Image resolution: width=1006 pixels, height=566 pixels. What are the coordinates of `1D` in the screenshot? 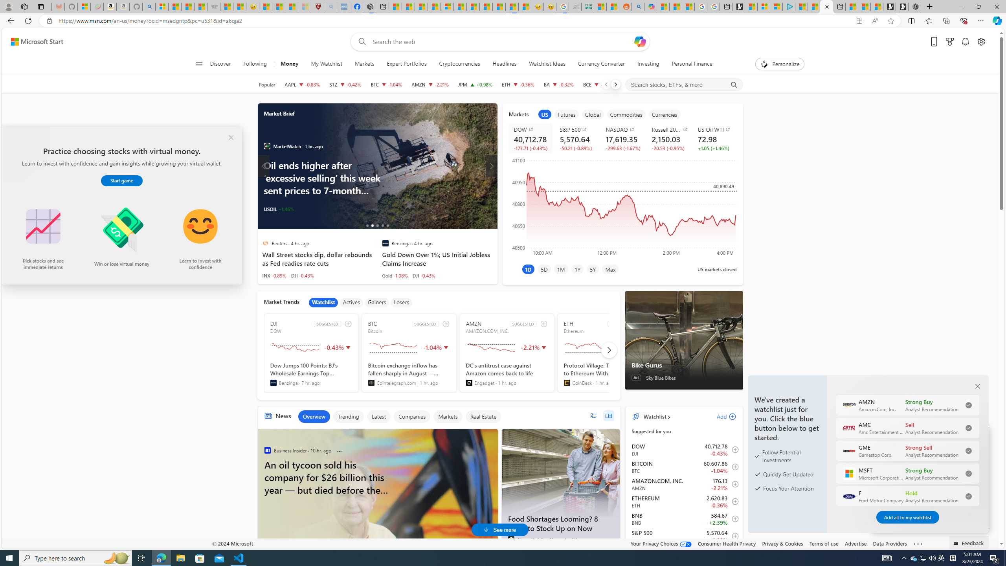 It's located at (528, 269).